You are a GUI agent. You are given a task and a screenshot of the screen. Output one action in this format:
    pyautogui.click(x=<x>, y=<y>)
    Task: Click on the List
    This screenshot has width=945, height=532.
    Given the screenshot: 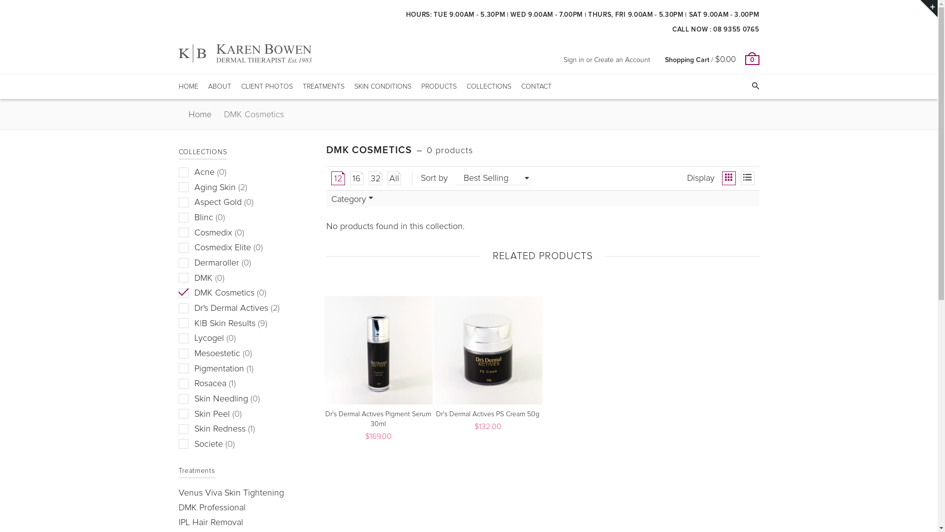 What is the action you would take?
    pyautogui.click(x=747, y=178)
    